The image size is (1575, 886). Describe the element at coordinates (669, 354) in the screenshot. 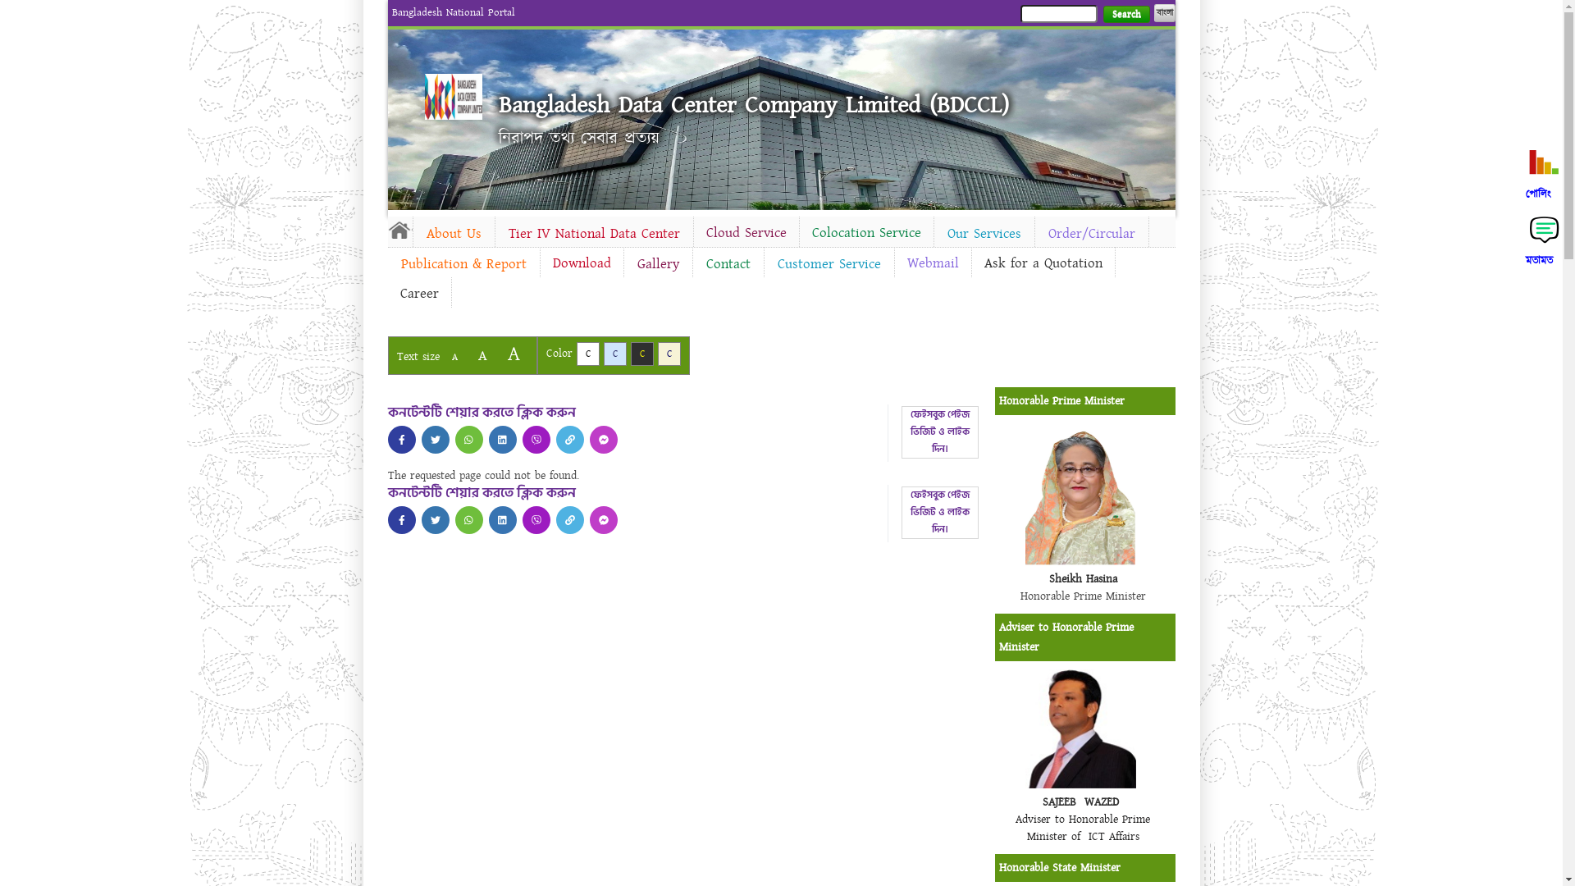

I see `C` at that location.